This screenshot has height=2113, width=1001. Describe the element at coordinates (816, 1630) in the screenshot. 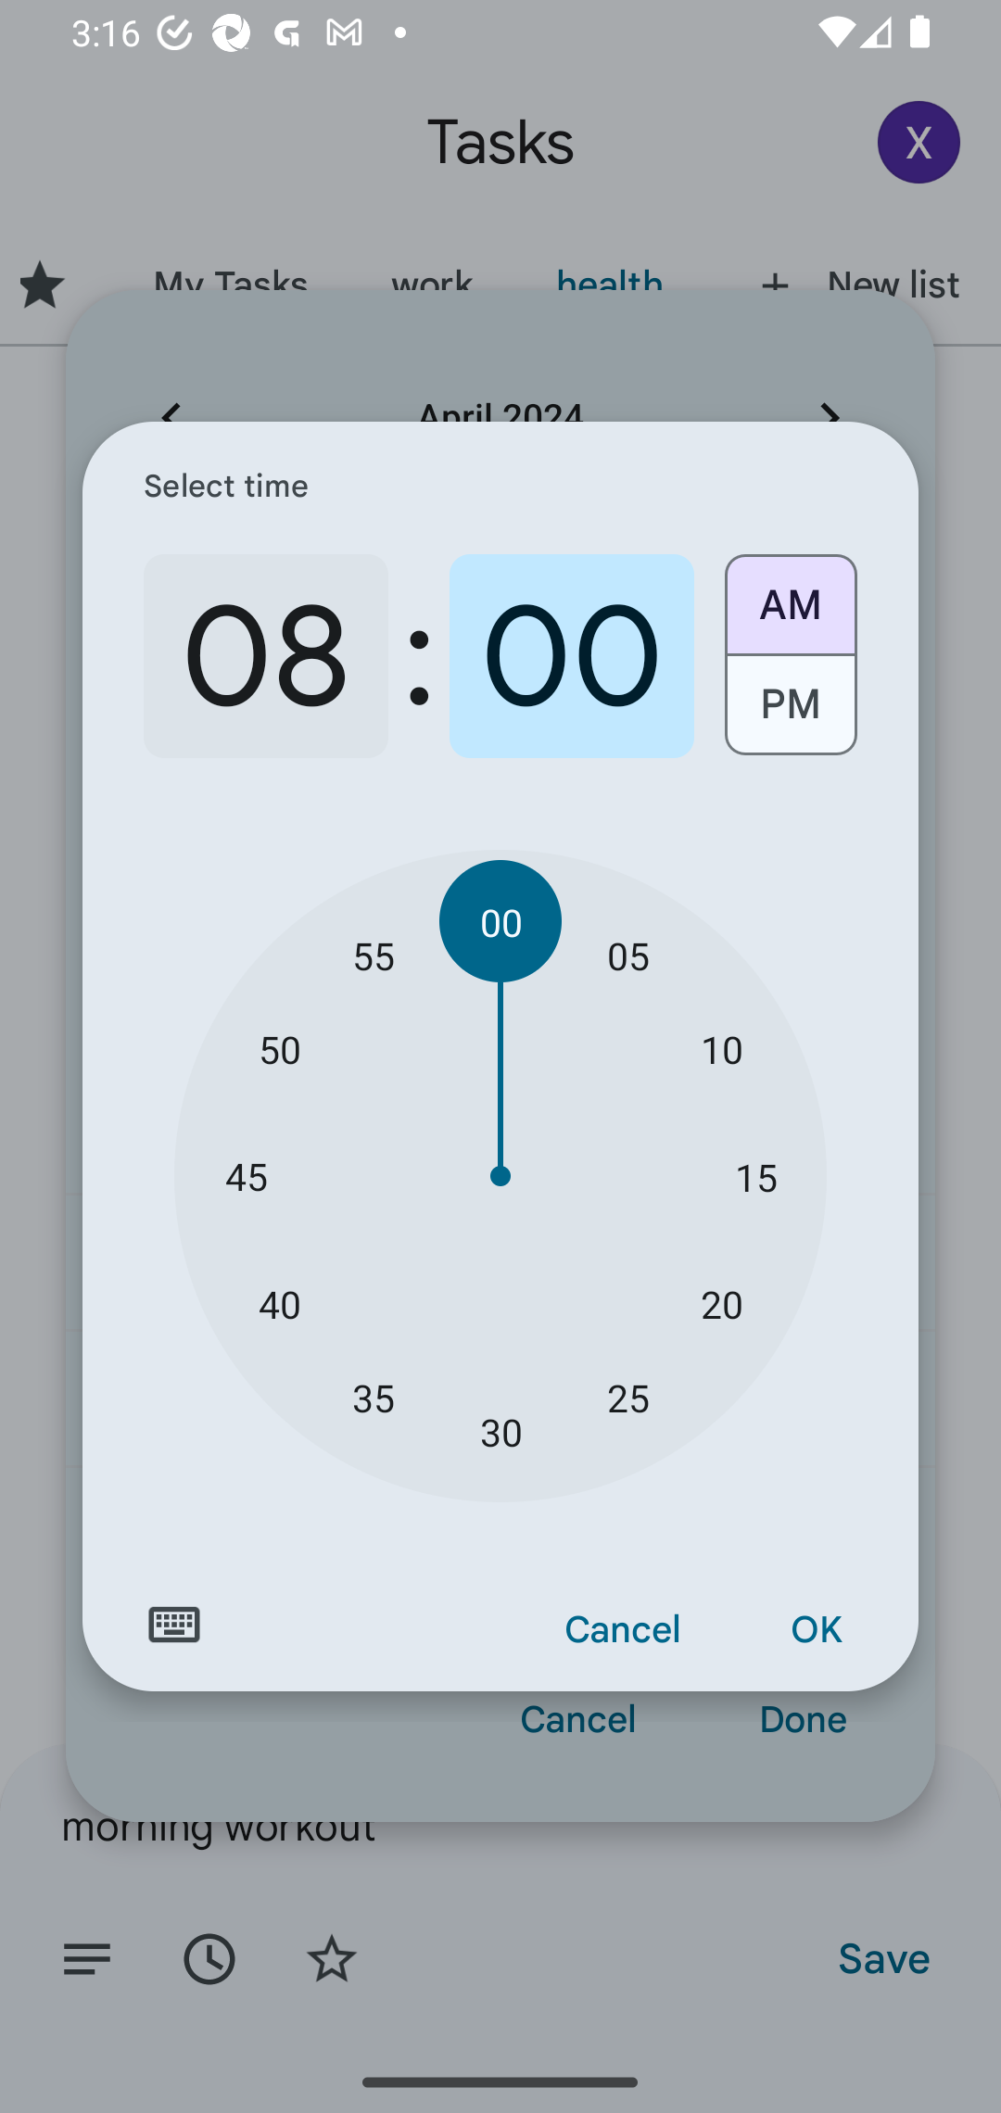

I see `OK` at that location.